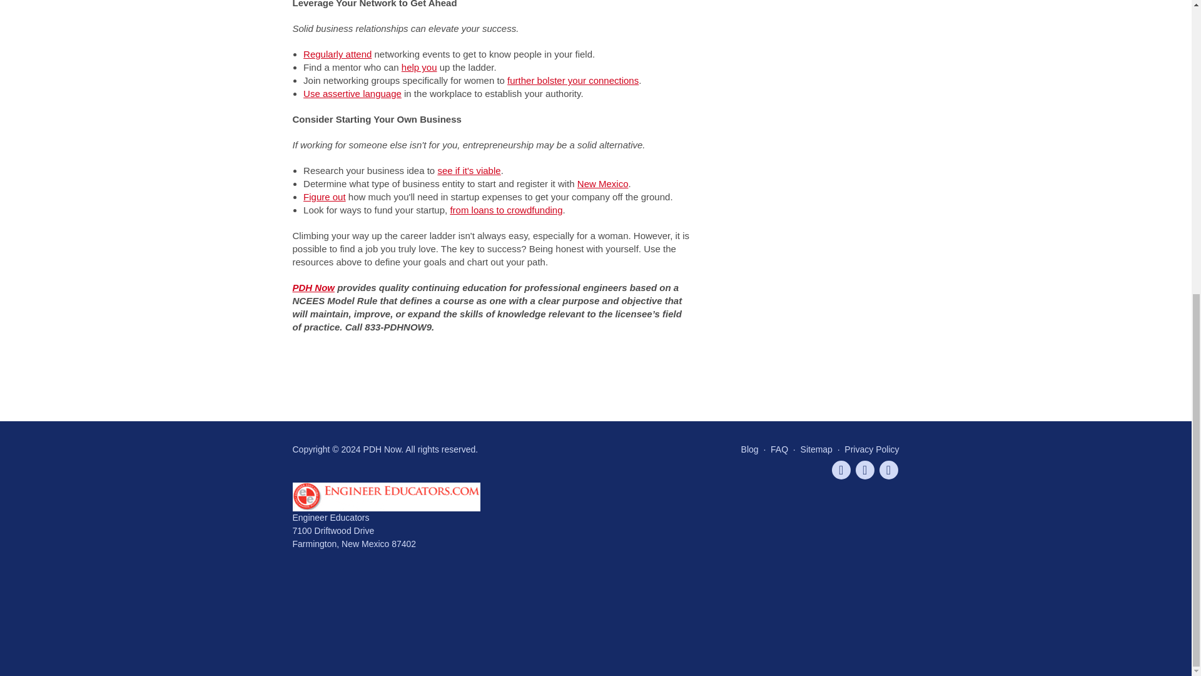 This screenshot has height=676, width=1201. Describe the element at coordinates (352, 93) in the screenshot. I see `Use assertive language` at that location.